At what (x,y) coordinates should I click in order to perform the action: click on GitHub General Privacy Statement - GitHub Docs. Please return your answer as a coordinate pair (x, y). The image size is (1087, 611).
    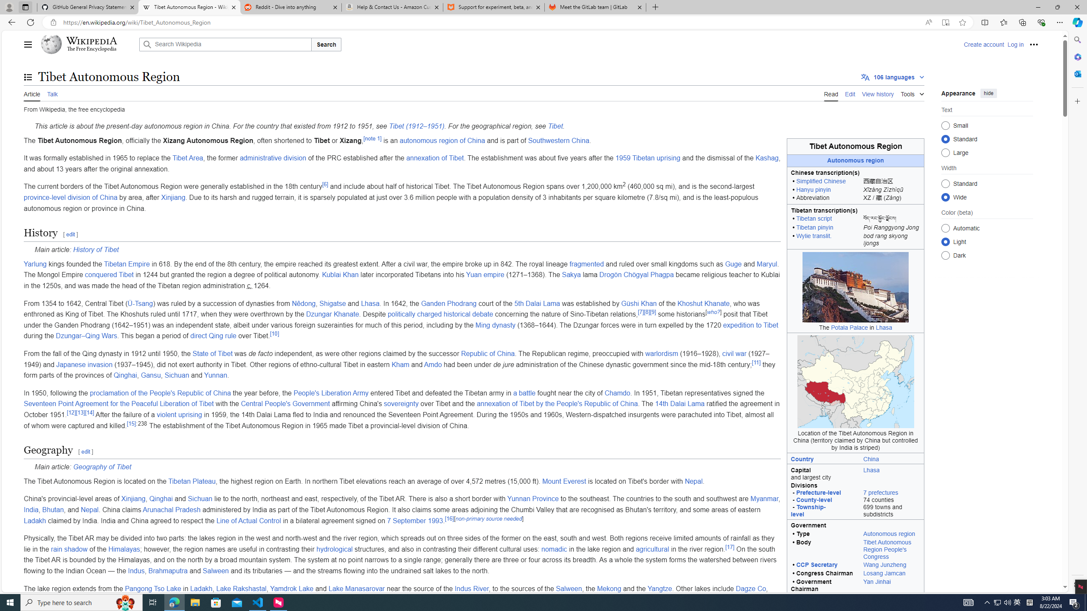
    Looking at the image, I should click on (88, 7).